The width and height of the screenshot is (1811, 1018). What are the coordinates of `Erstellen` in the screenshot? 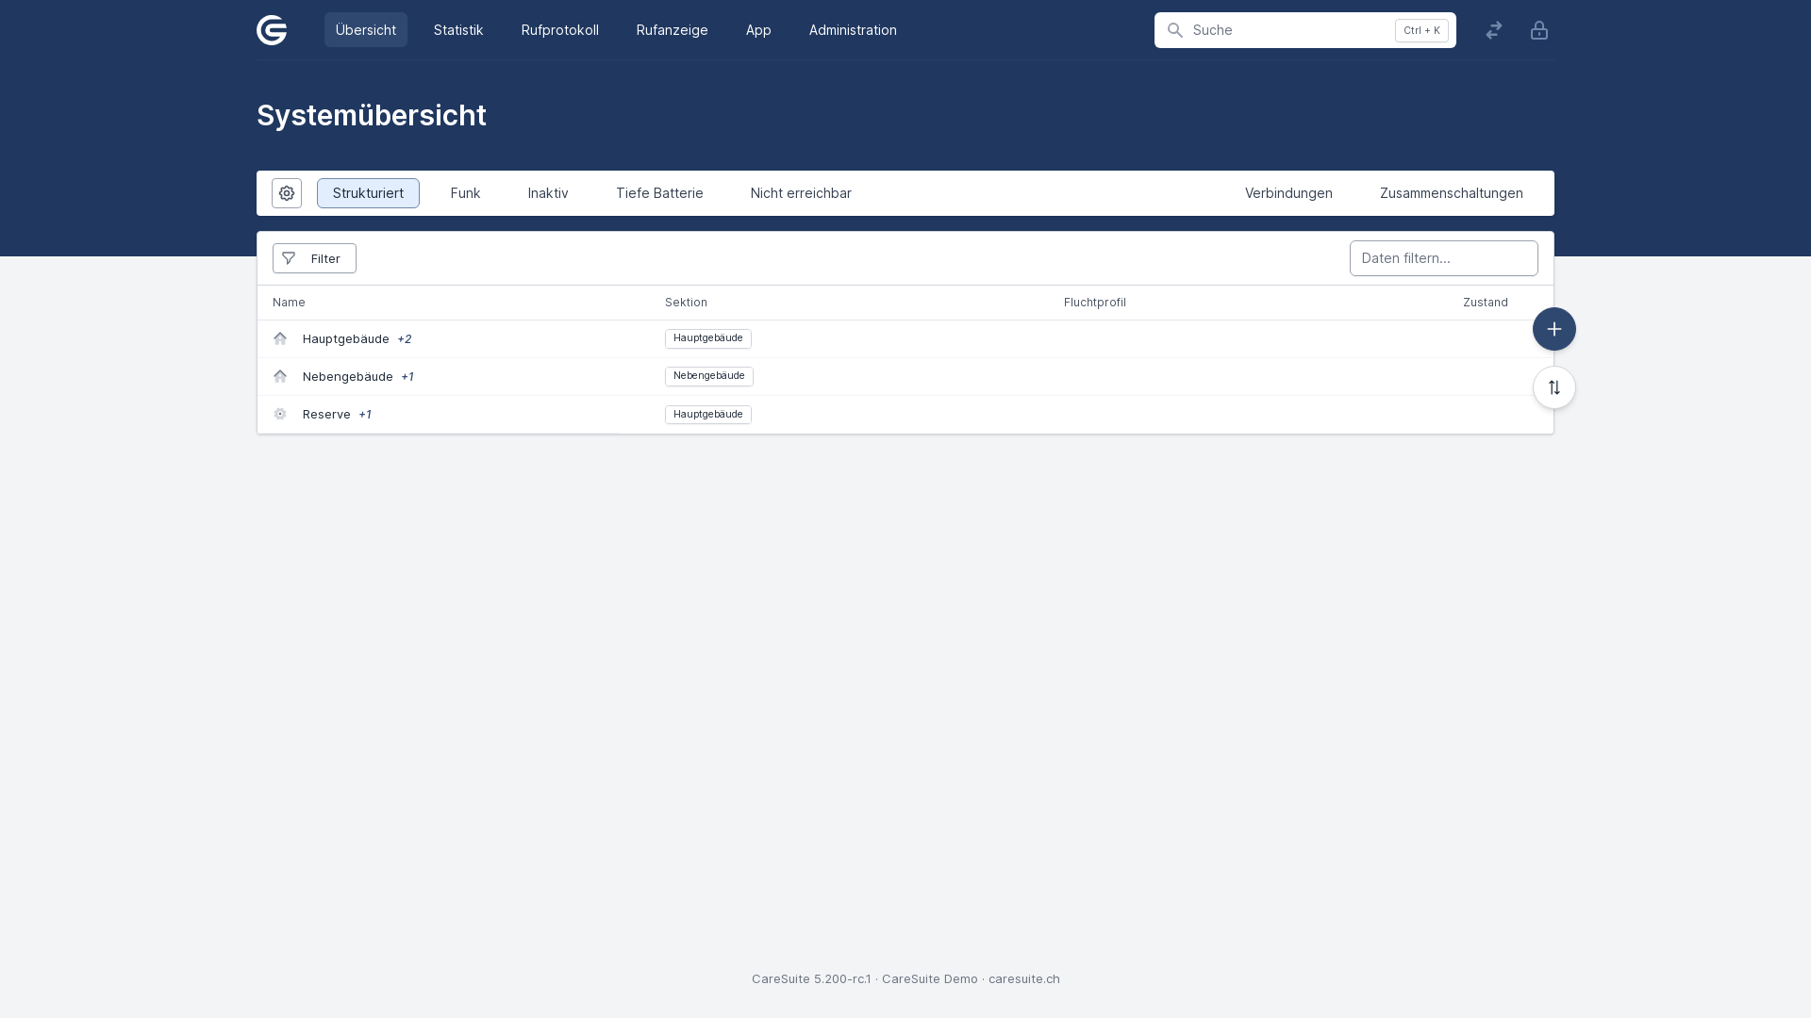 It's located at (1554, 329).